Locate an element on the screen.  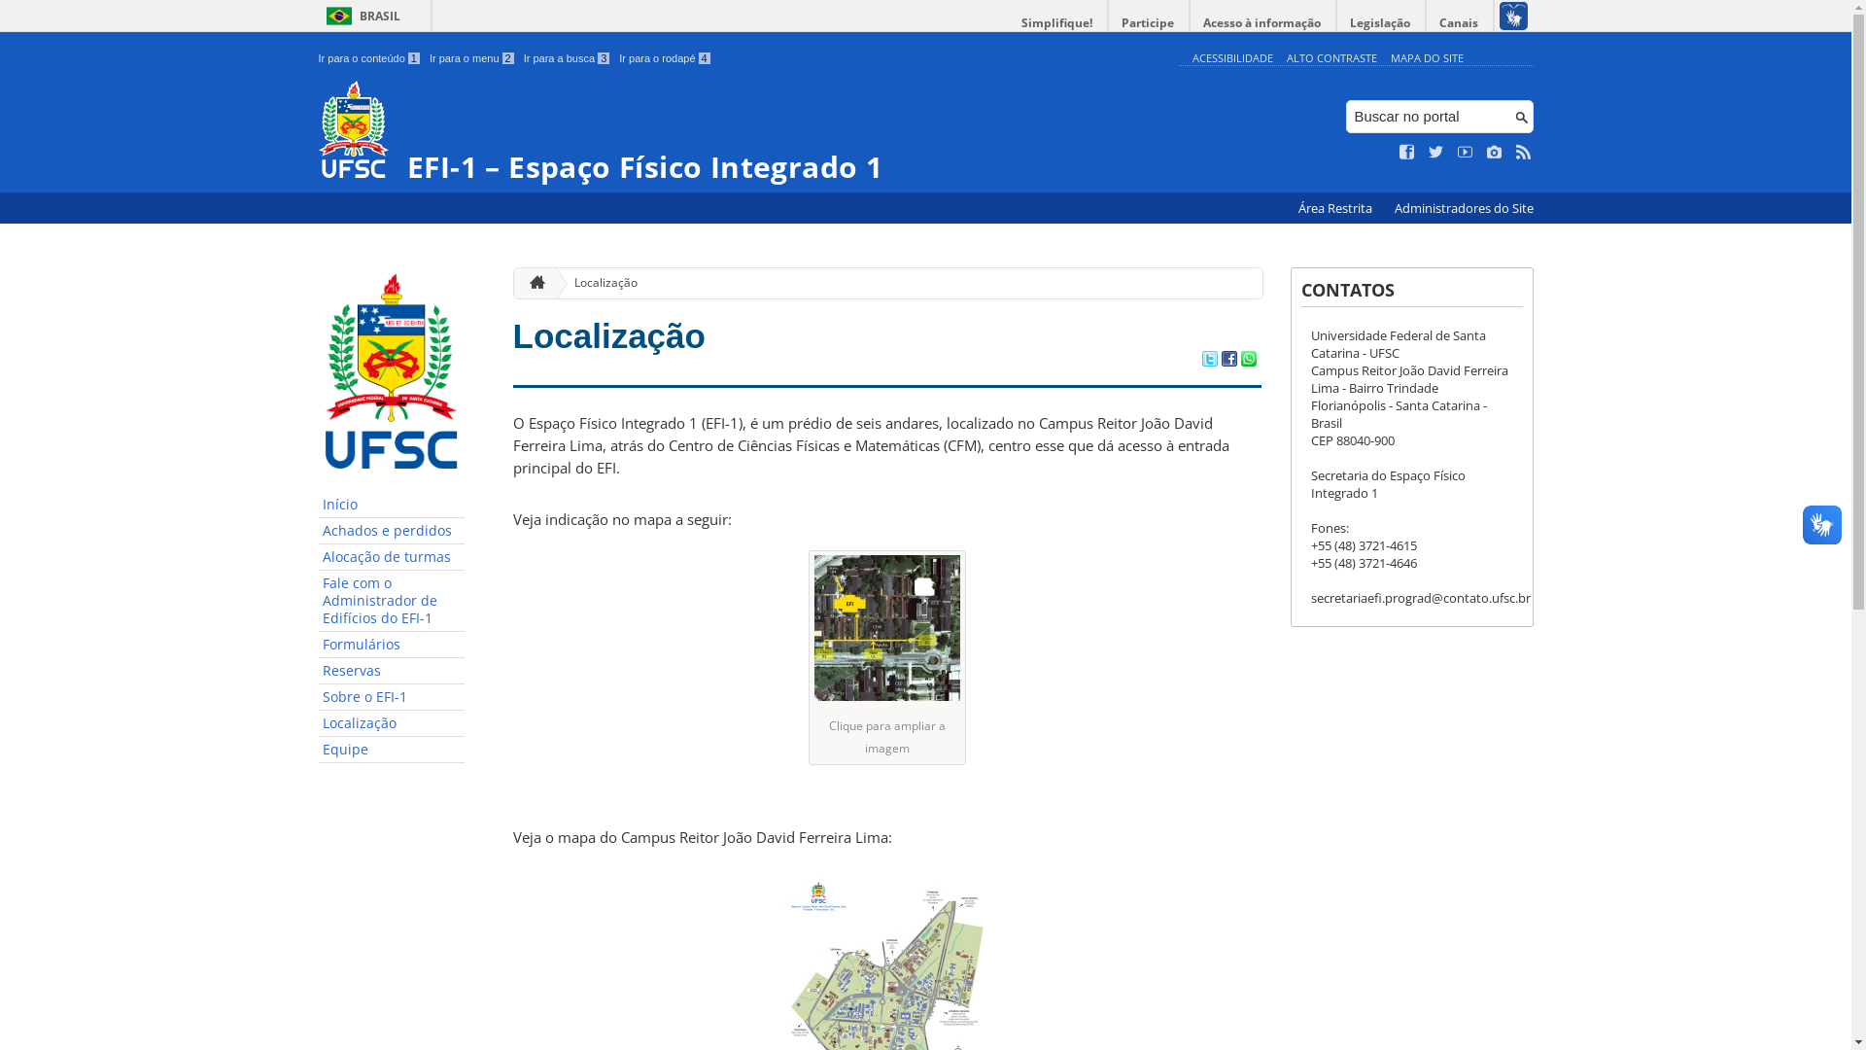
Achados e perdidos is located at coordinates (392, 531).